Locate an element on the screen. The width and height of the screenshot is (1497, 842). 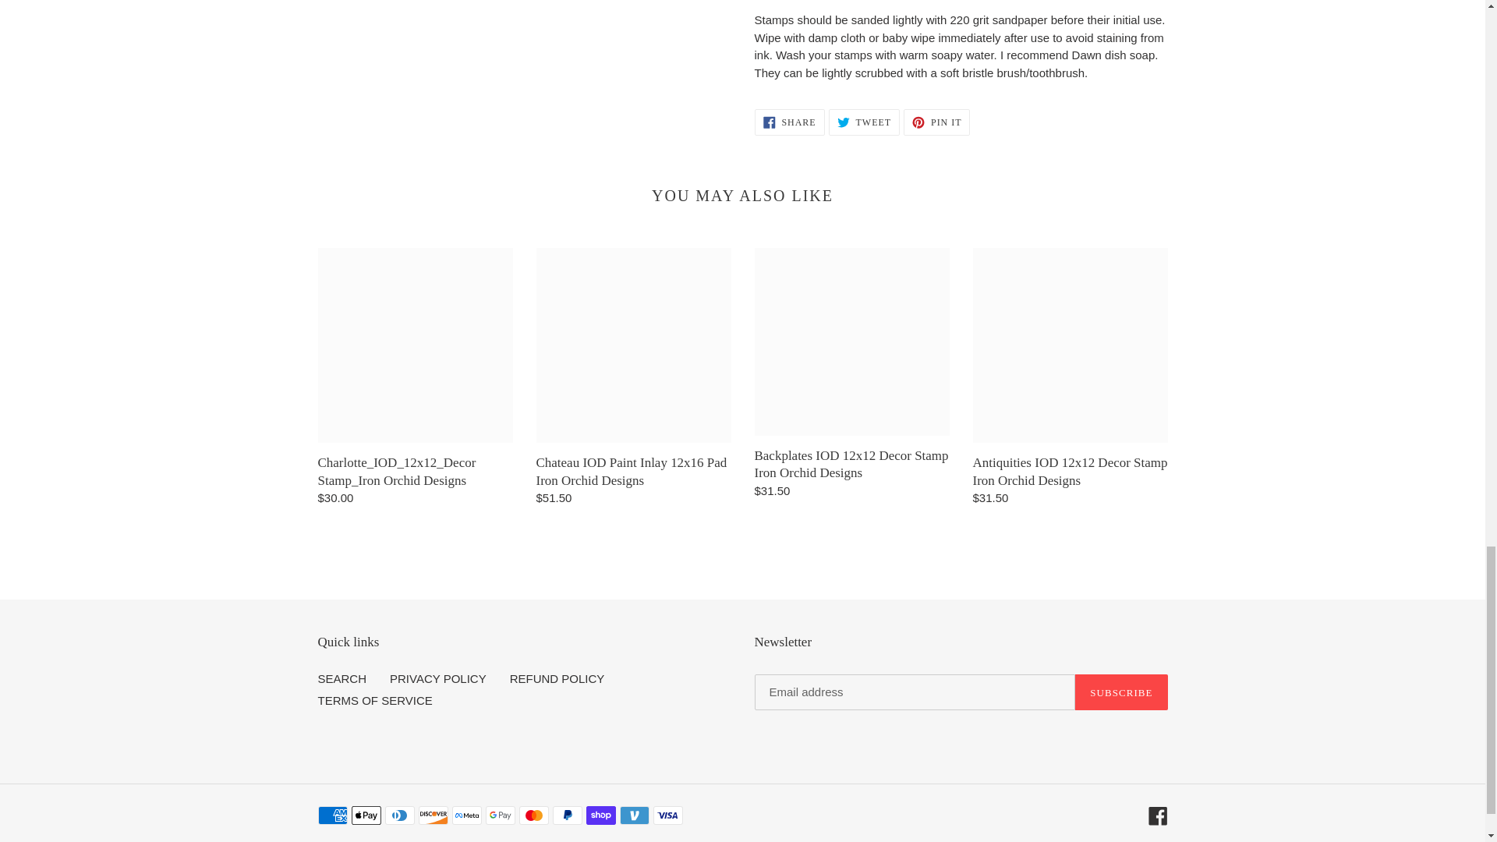
TERMS OF SERVICE is located at coordinates (1121, 692).